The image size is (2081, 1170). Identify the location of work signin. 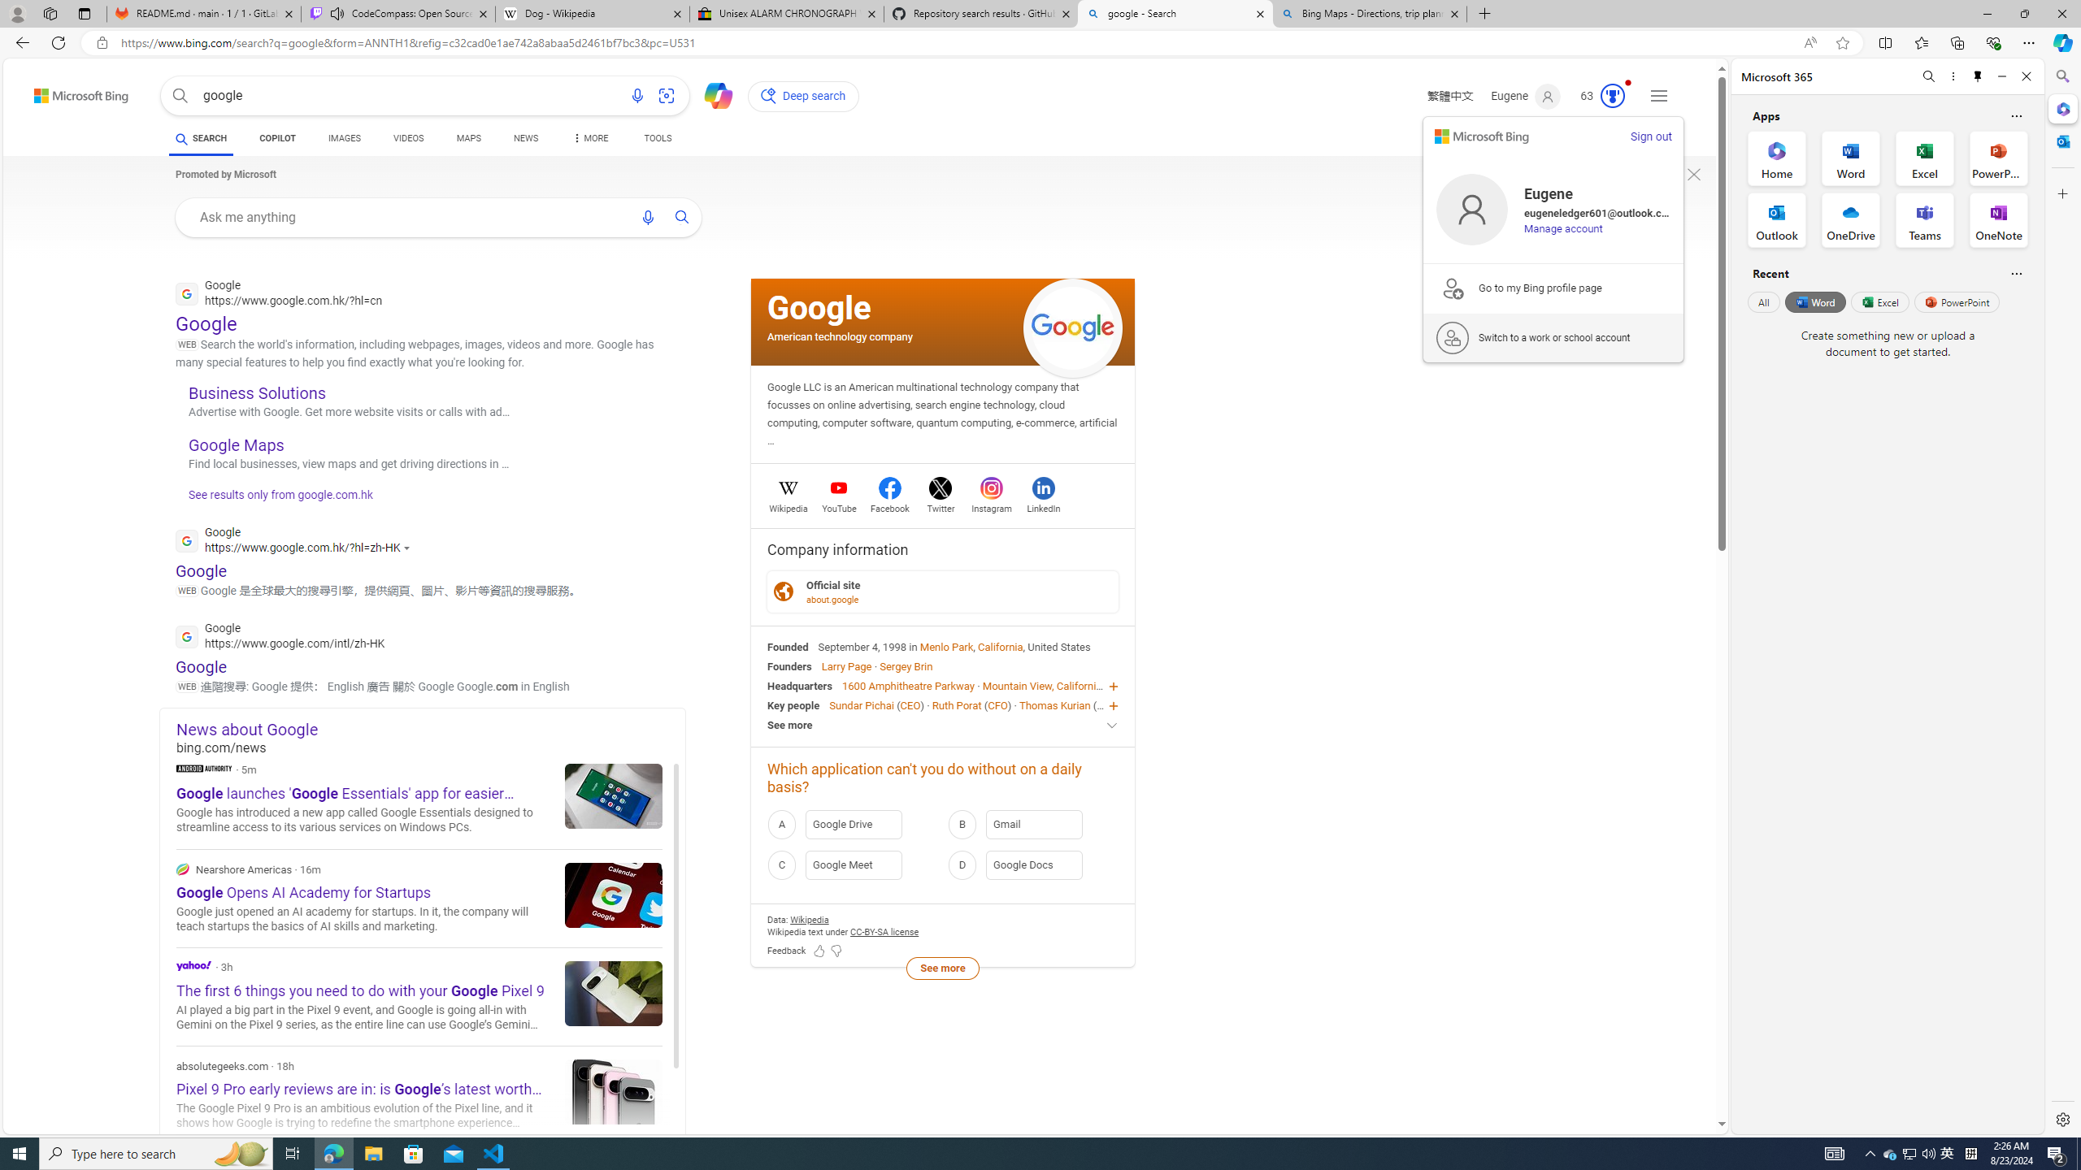
(1452, 338).